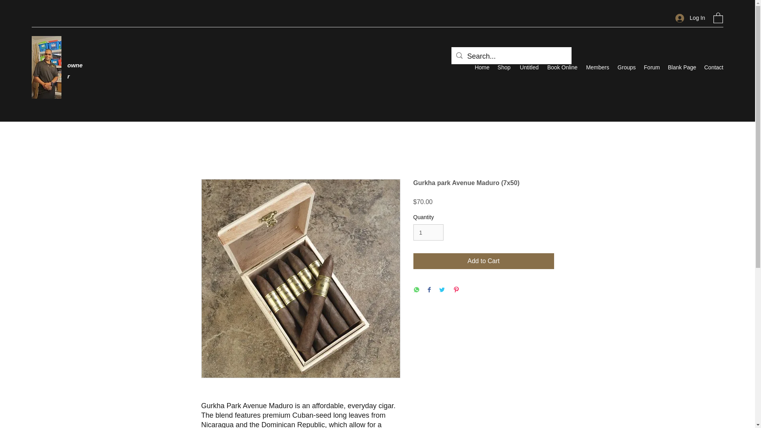 The image size is (761, 428). Describe the element at coordinates (626, 67) in the screenshot. I see `Groups` at that location.